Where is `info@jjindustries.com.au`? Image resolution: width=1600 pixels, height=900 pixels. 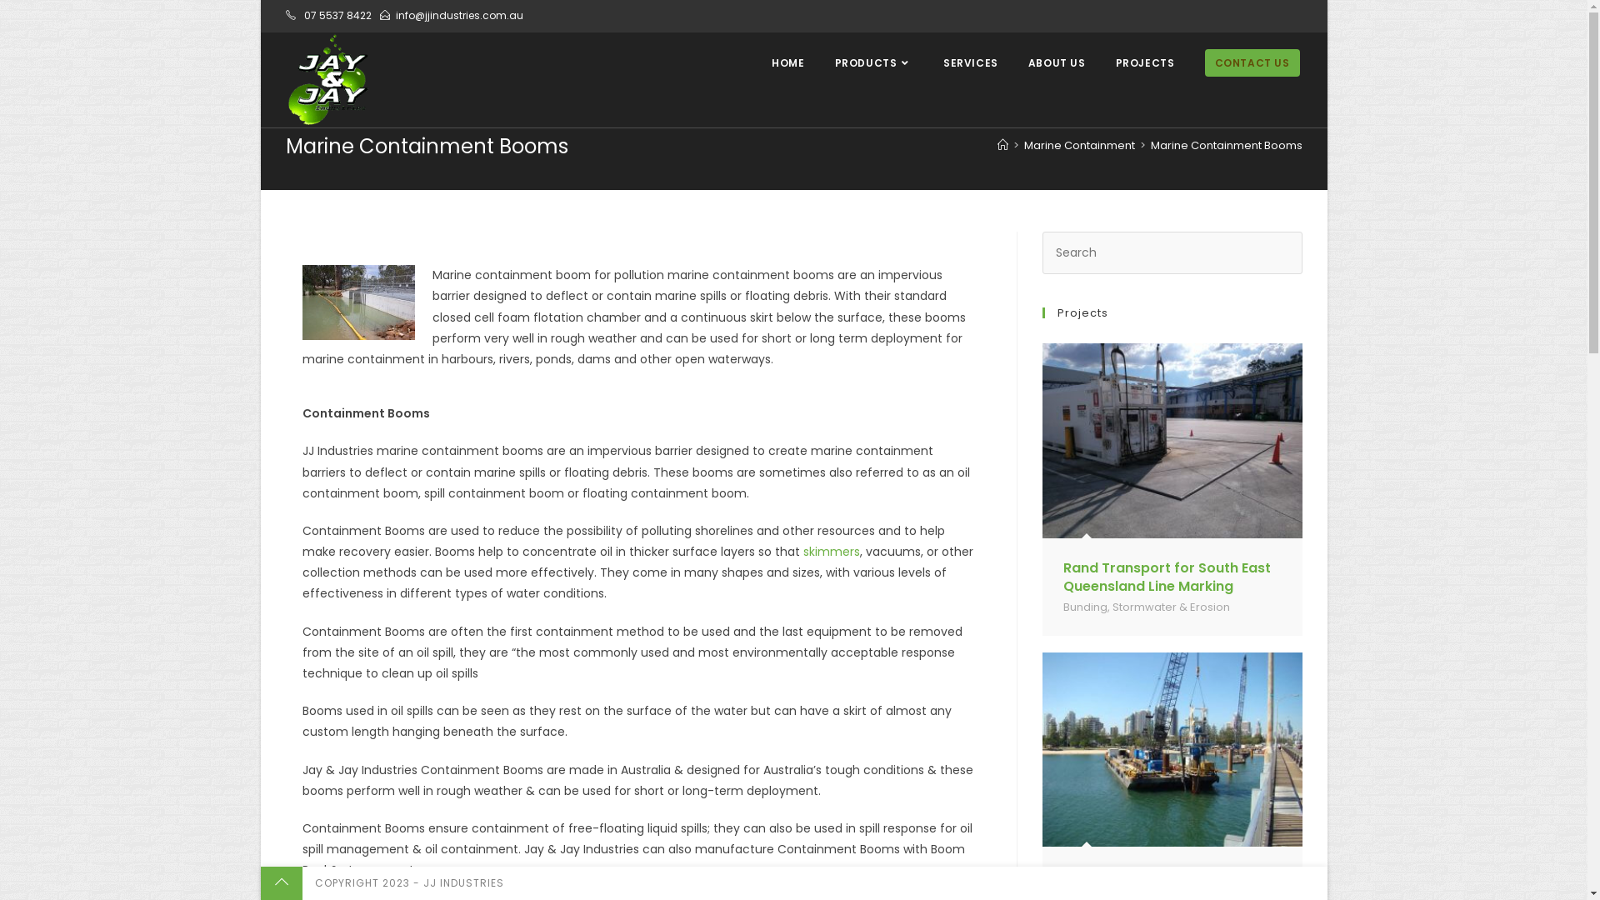
info@jjindustries.com.au is located at coordinates (458, 15).